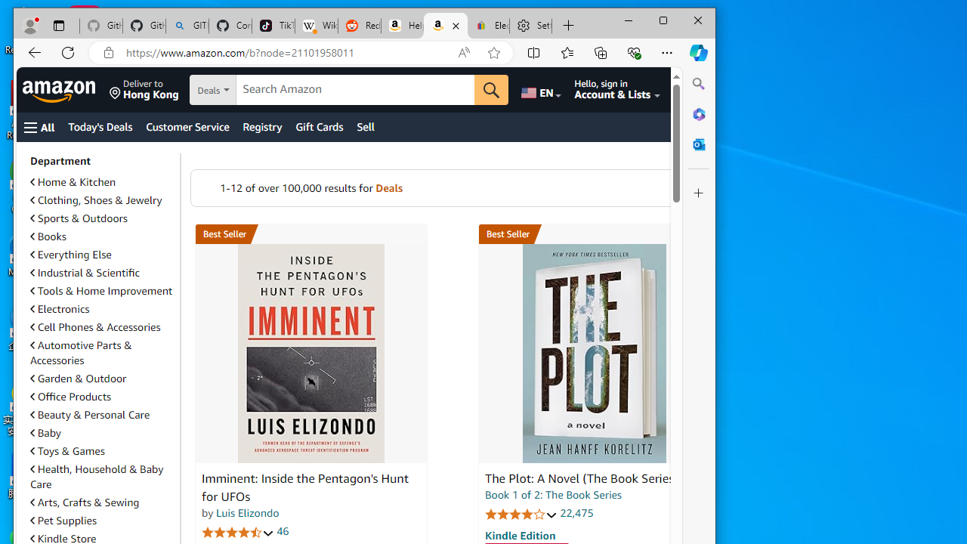  What do you see at coordinates (102, 254) in the screenshot?
I see `Everything Else` at bounding box center [102, 254].